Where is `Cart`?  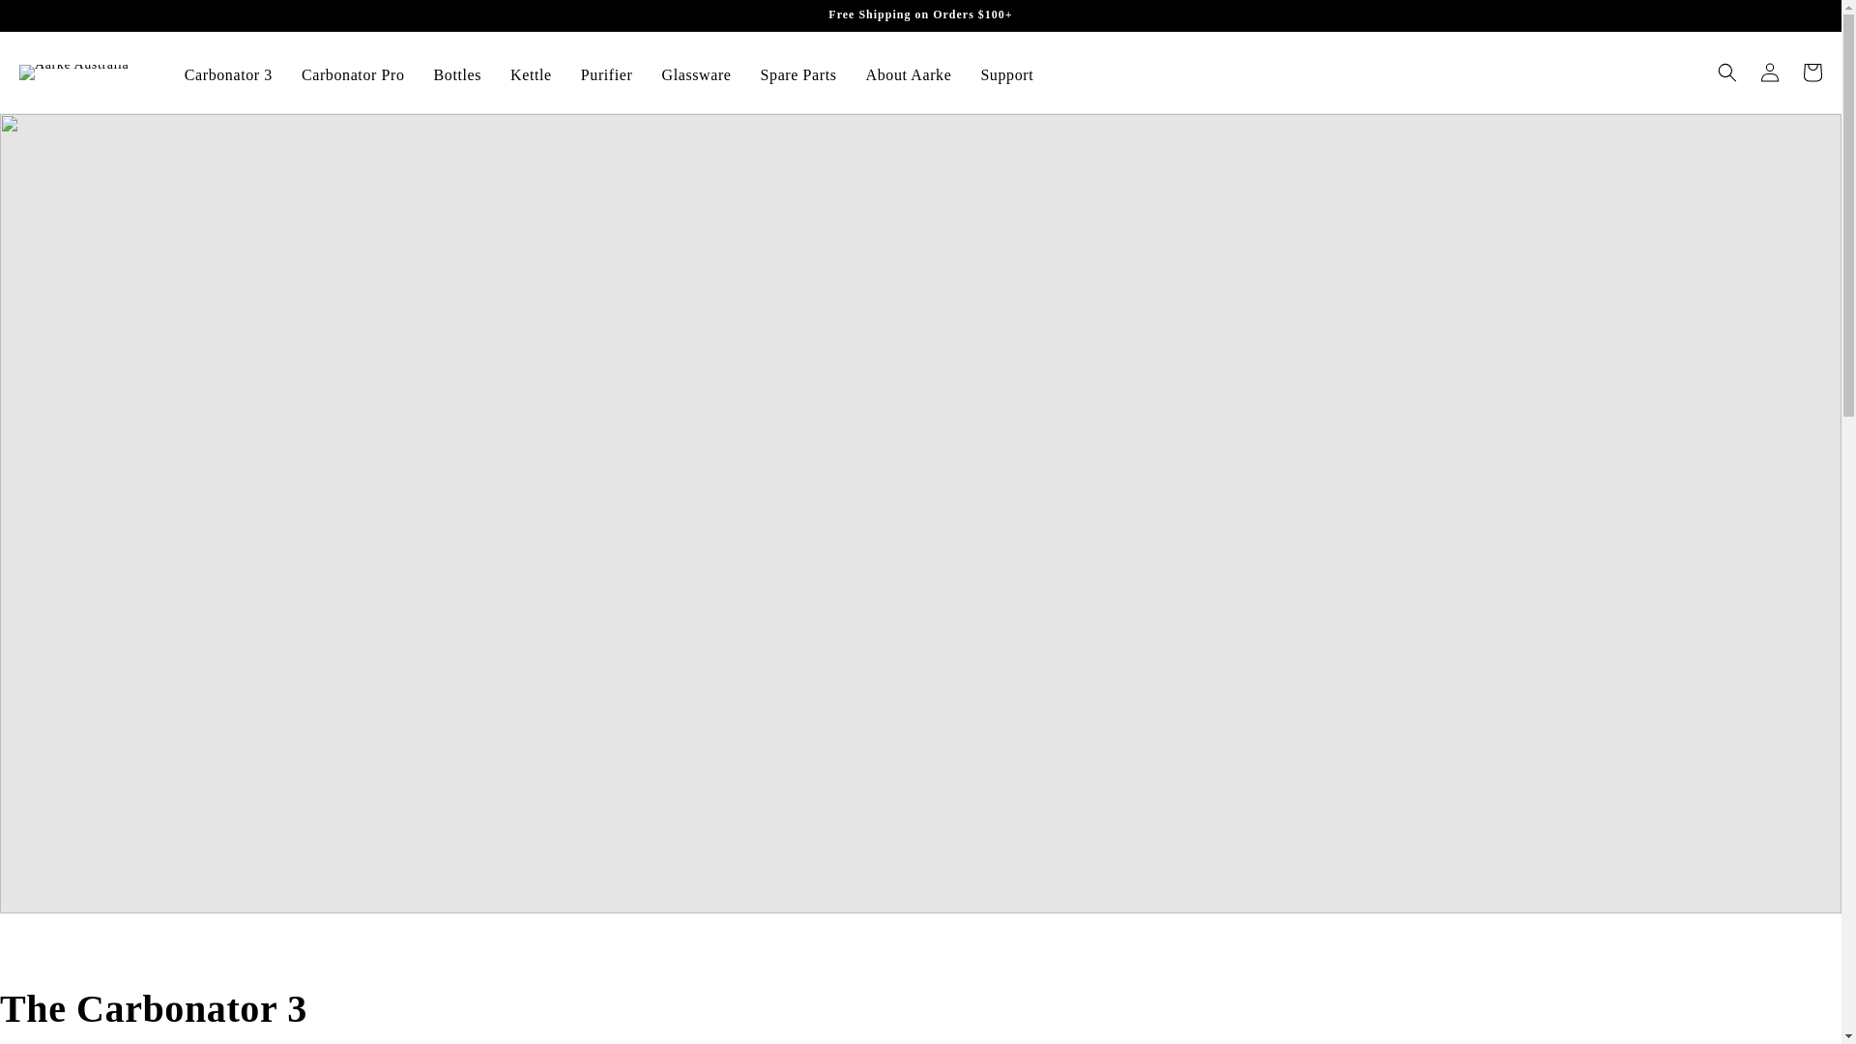
Cart is located at coordinates (1812, 72).